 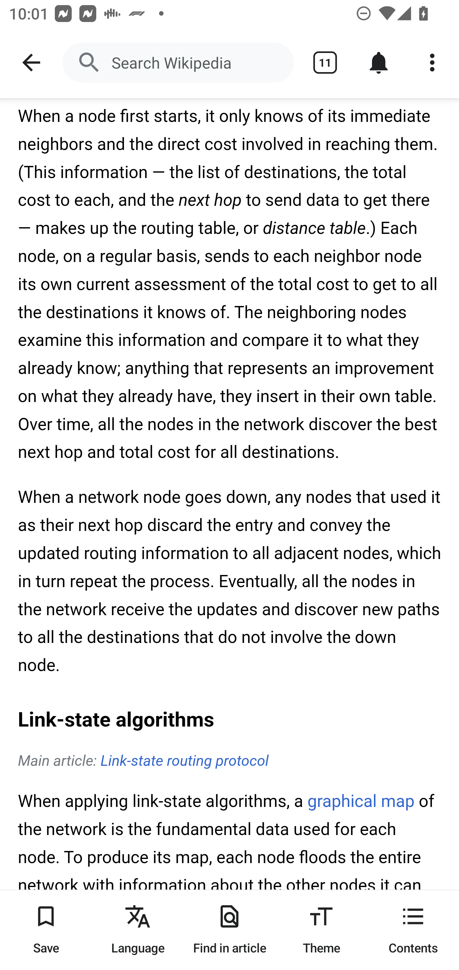 What do you see at coordinates (413, 930) in the screenshot?
I see `Contents` at bounding box center [413, 930].